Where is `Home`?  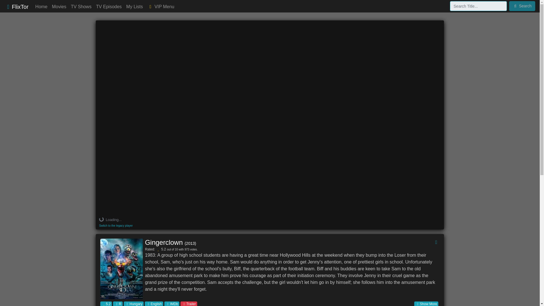 Home is located at coordinates (41, 7).